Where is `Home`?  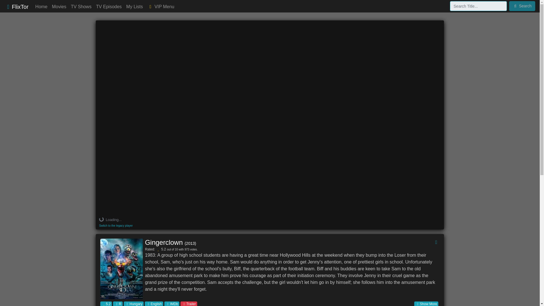 Home is located at coordinates (41, 7).